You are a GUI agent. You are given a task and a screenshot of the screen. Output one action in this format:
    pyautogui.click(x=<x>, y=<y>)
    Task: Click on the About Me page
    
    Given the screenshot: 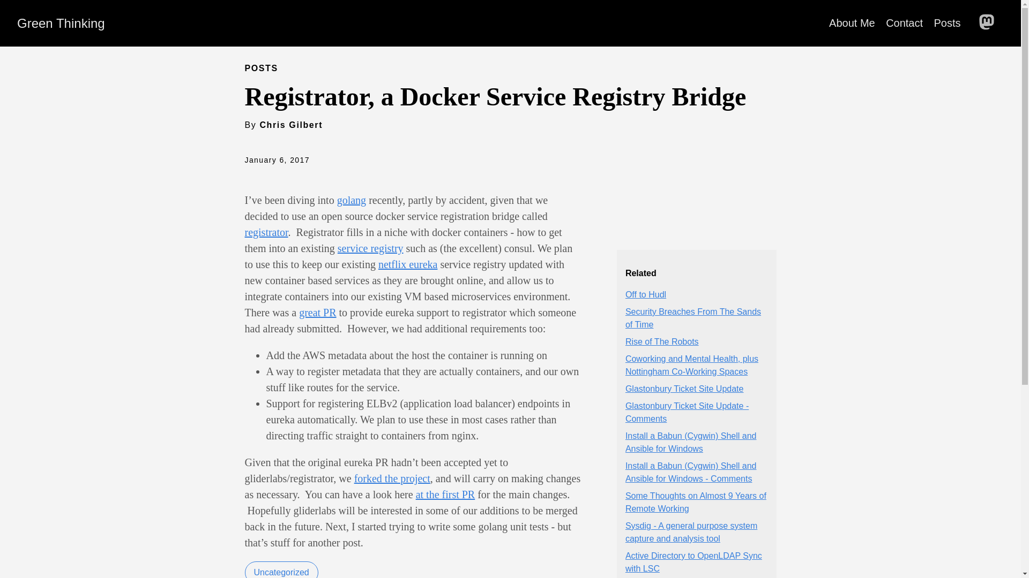 What is the action you would take?
    pyautogui.click(x=852, y=23)
    